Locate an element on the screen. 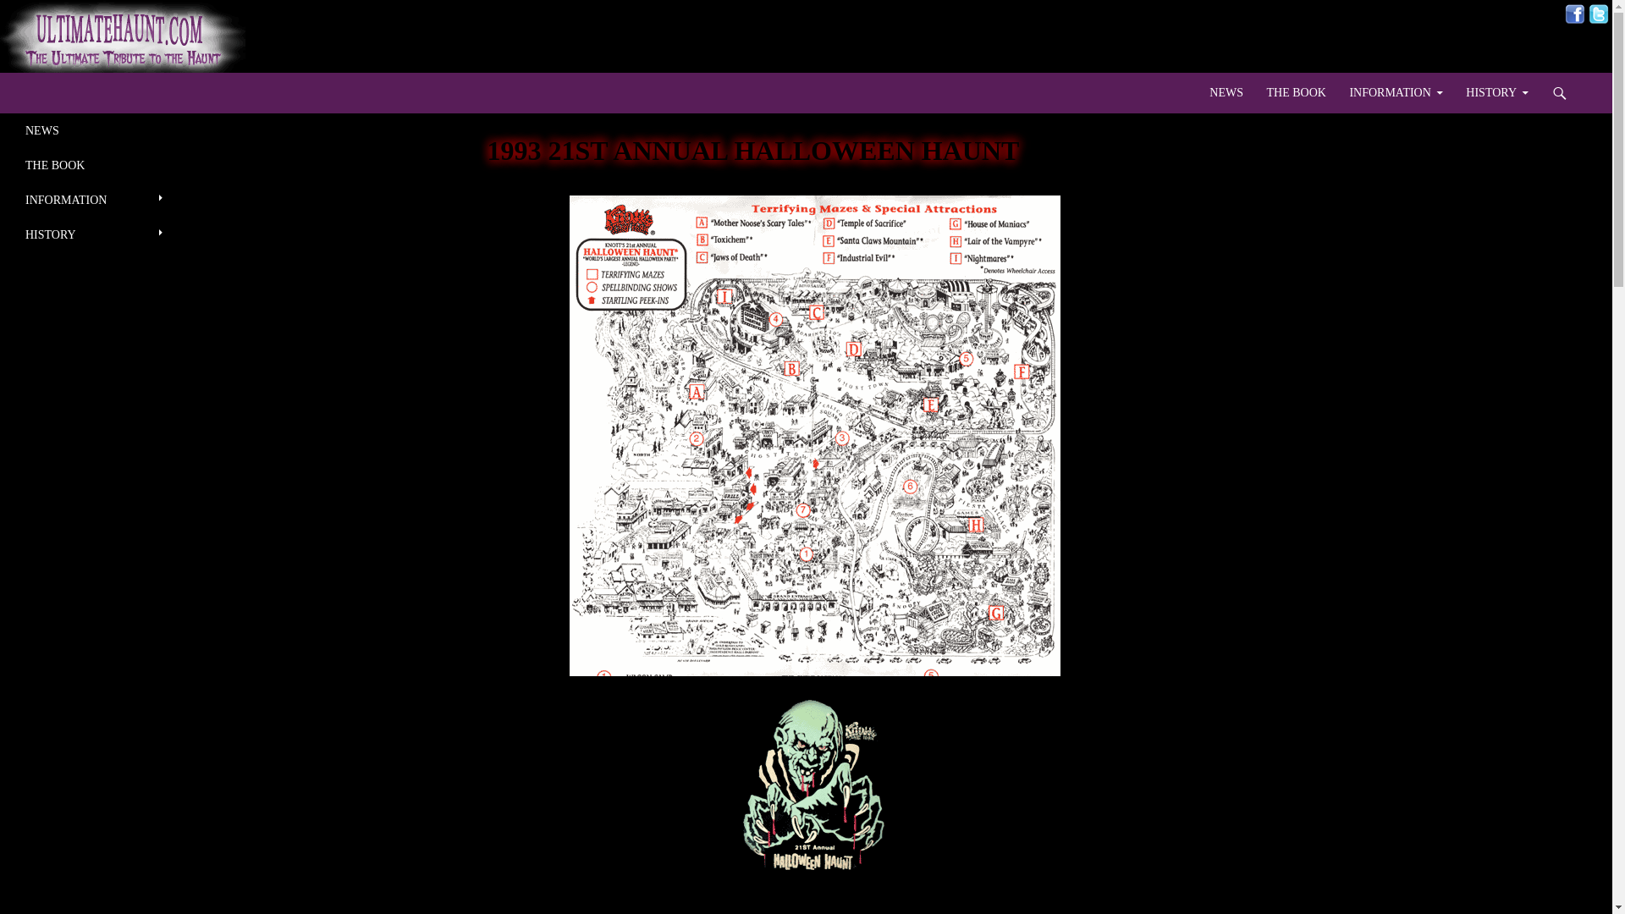 This screenshot has height=914, width=1625. INFORMATION is located at coordinates (94, 200).